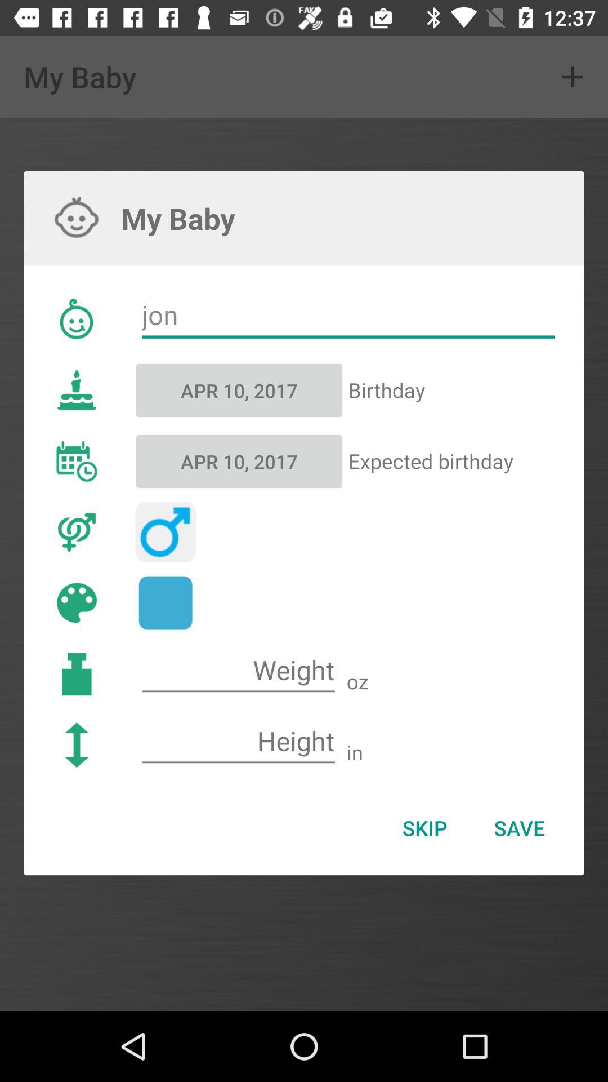 The height and width of the screenshot is (1082, 608). Describe the element at coordinates (238, 671) in the screenshot. I see `enter weight` at that location.